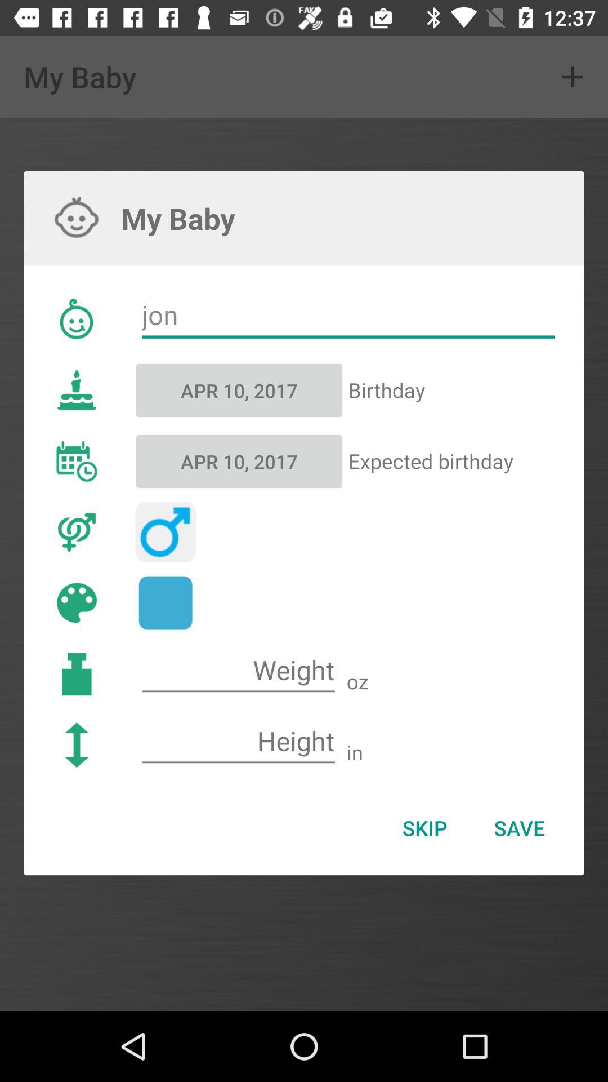 The height and width of the screenshot is (1082, 608). Describe the element at coordinates (238, 671) in the screenshot. I see `enter weight` at that location.